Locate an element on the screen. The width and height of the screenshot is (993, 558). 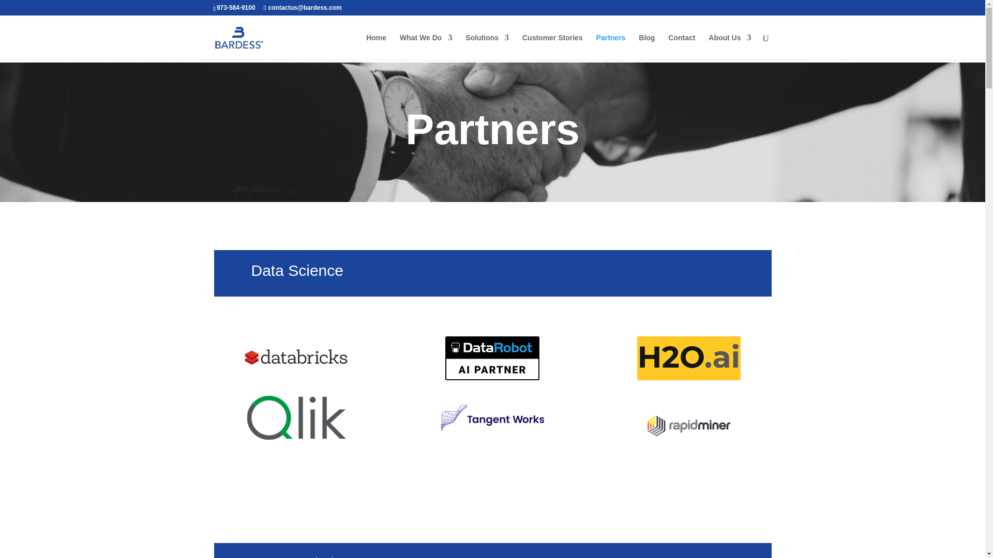
About Us is located at coordinates (729, 47).